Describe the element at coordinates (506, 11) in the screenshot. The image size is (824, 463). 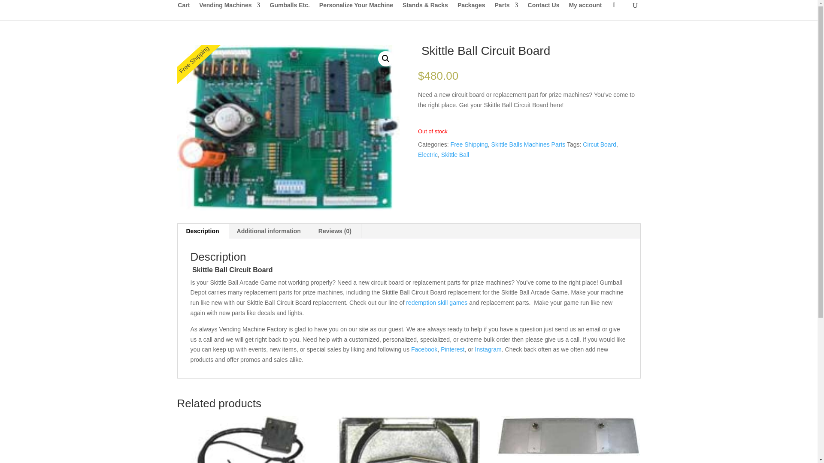
I see `Parts` at that location.